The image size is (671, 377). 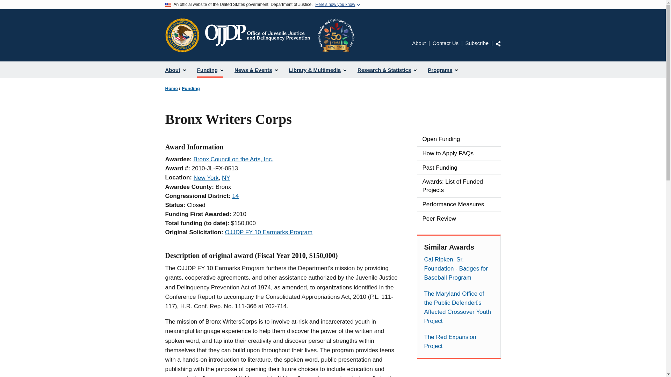 I want to click on OJJDP FY 10 Earmarks Program, so click(x=268, y=232).